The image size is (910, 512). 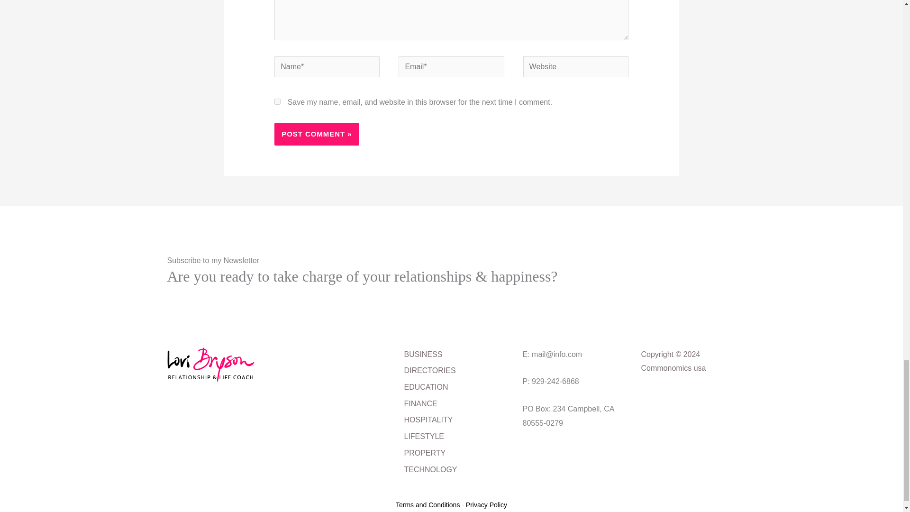 What do you see at coordinates (425, 454) in the screenshot?
I see `PROPERTY` at bounding box center [425, 454].